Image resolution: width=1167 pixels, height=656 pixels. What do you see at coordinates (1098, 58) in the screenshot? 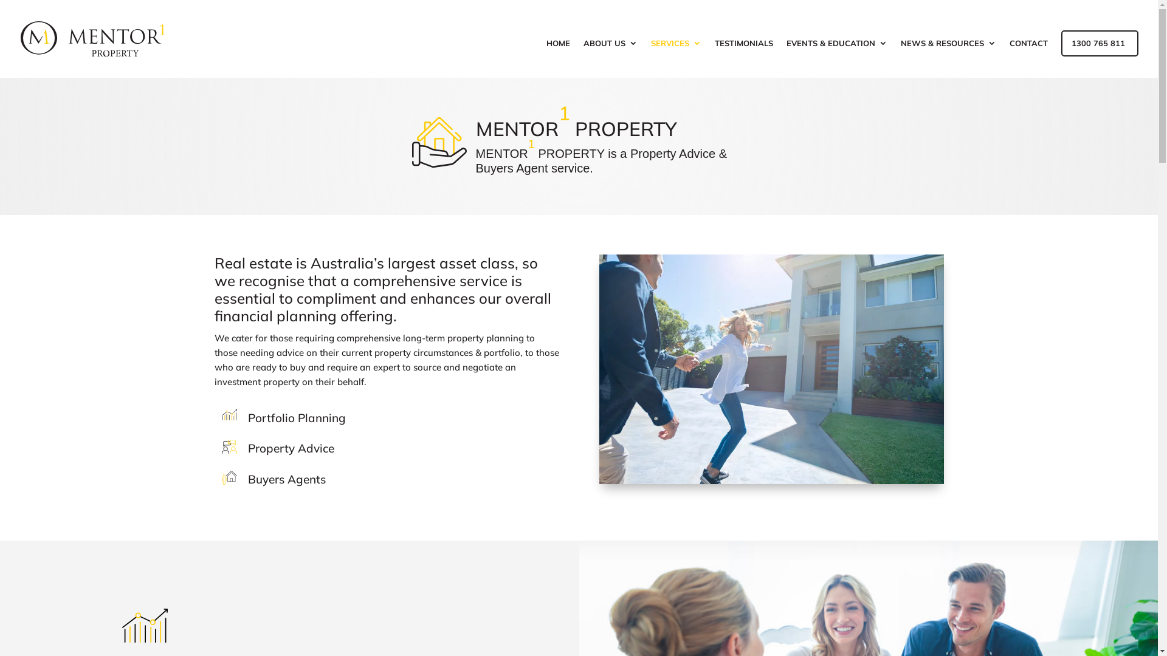
I see `1300 765 811` at bounding box center [1098, 58].